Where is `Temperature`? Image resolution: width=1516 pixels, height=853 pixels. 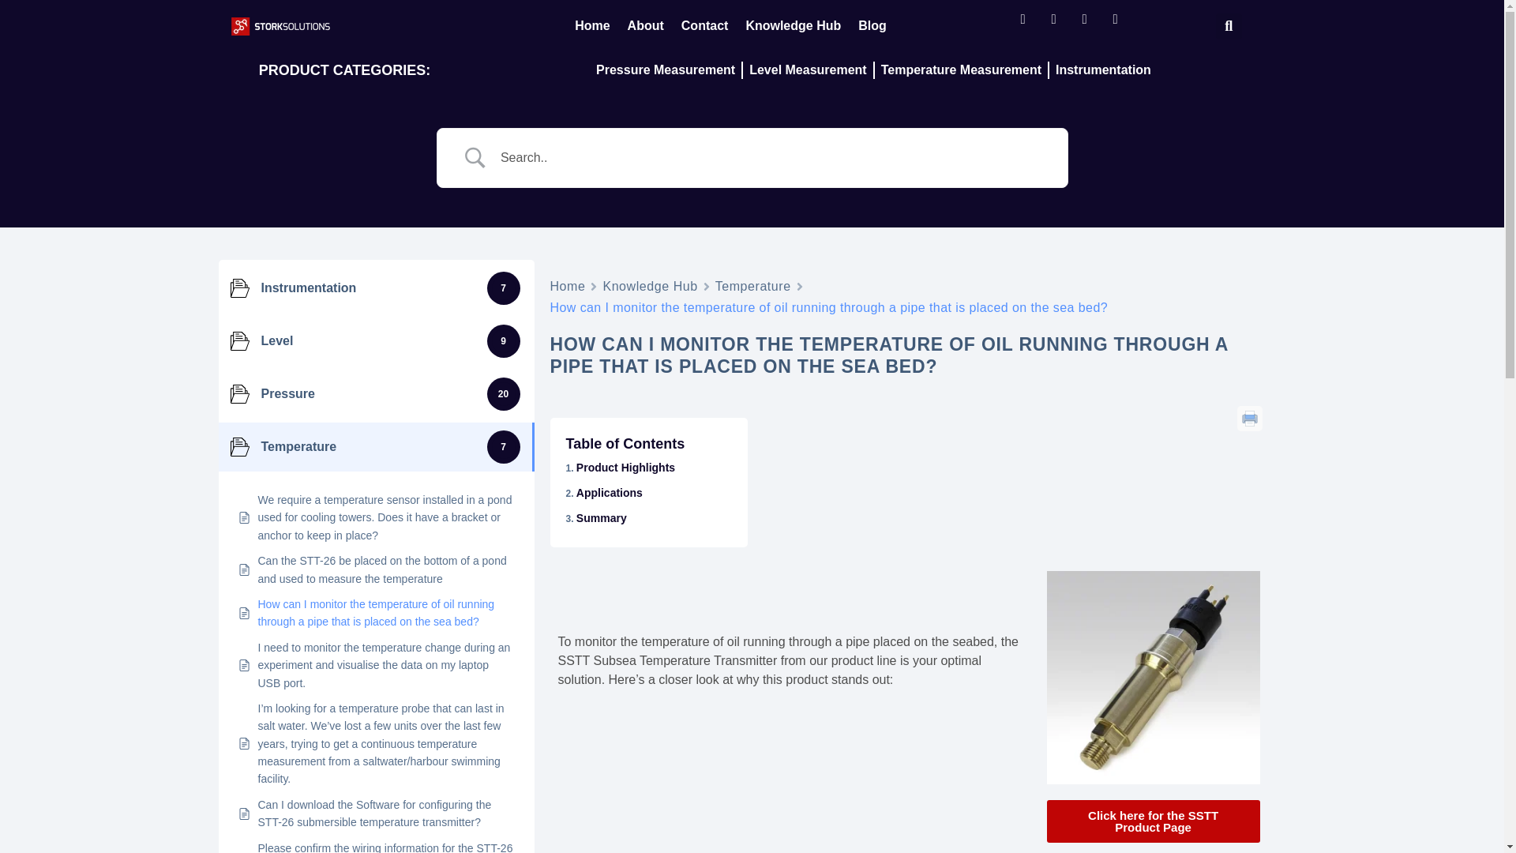
Temperature is located at coordinates (753, 286).